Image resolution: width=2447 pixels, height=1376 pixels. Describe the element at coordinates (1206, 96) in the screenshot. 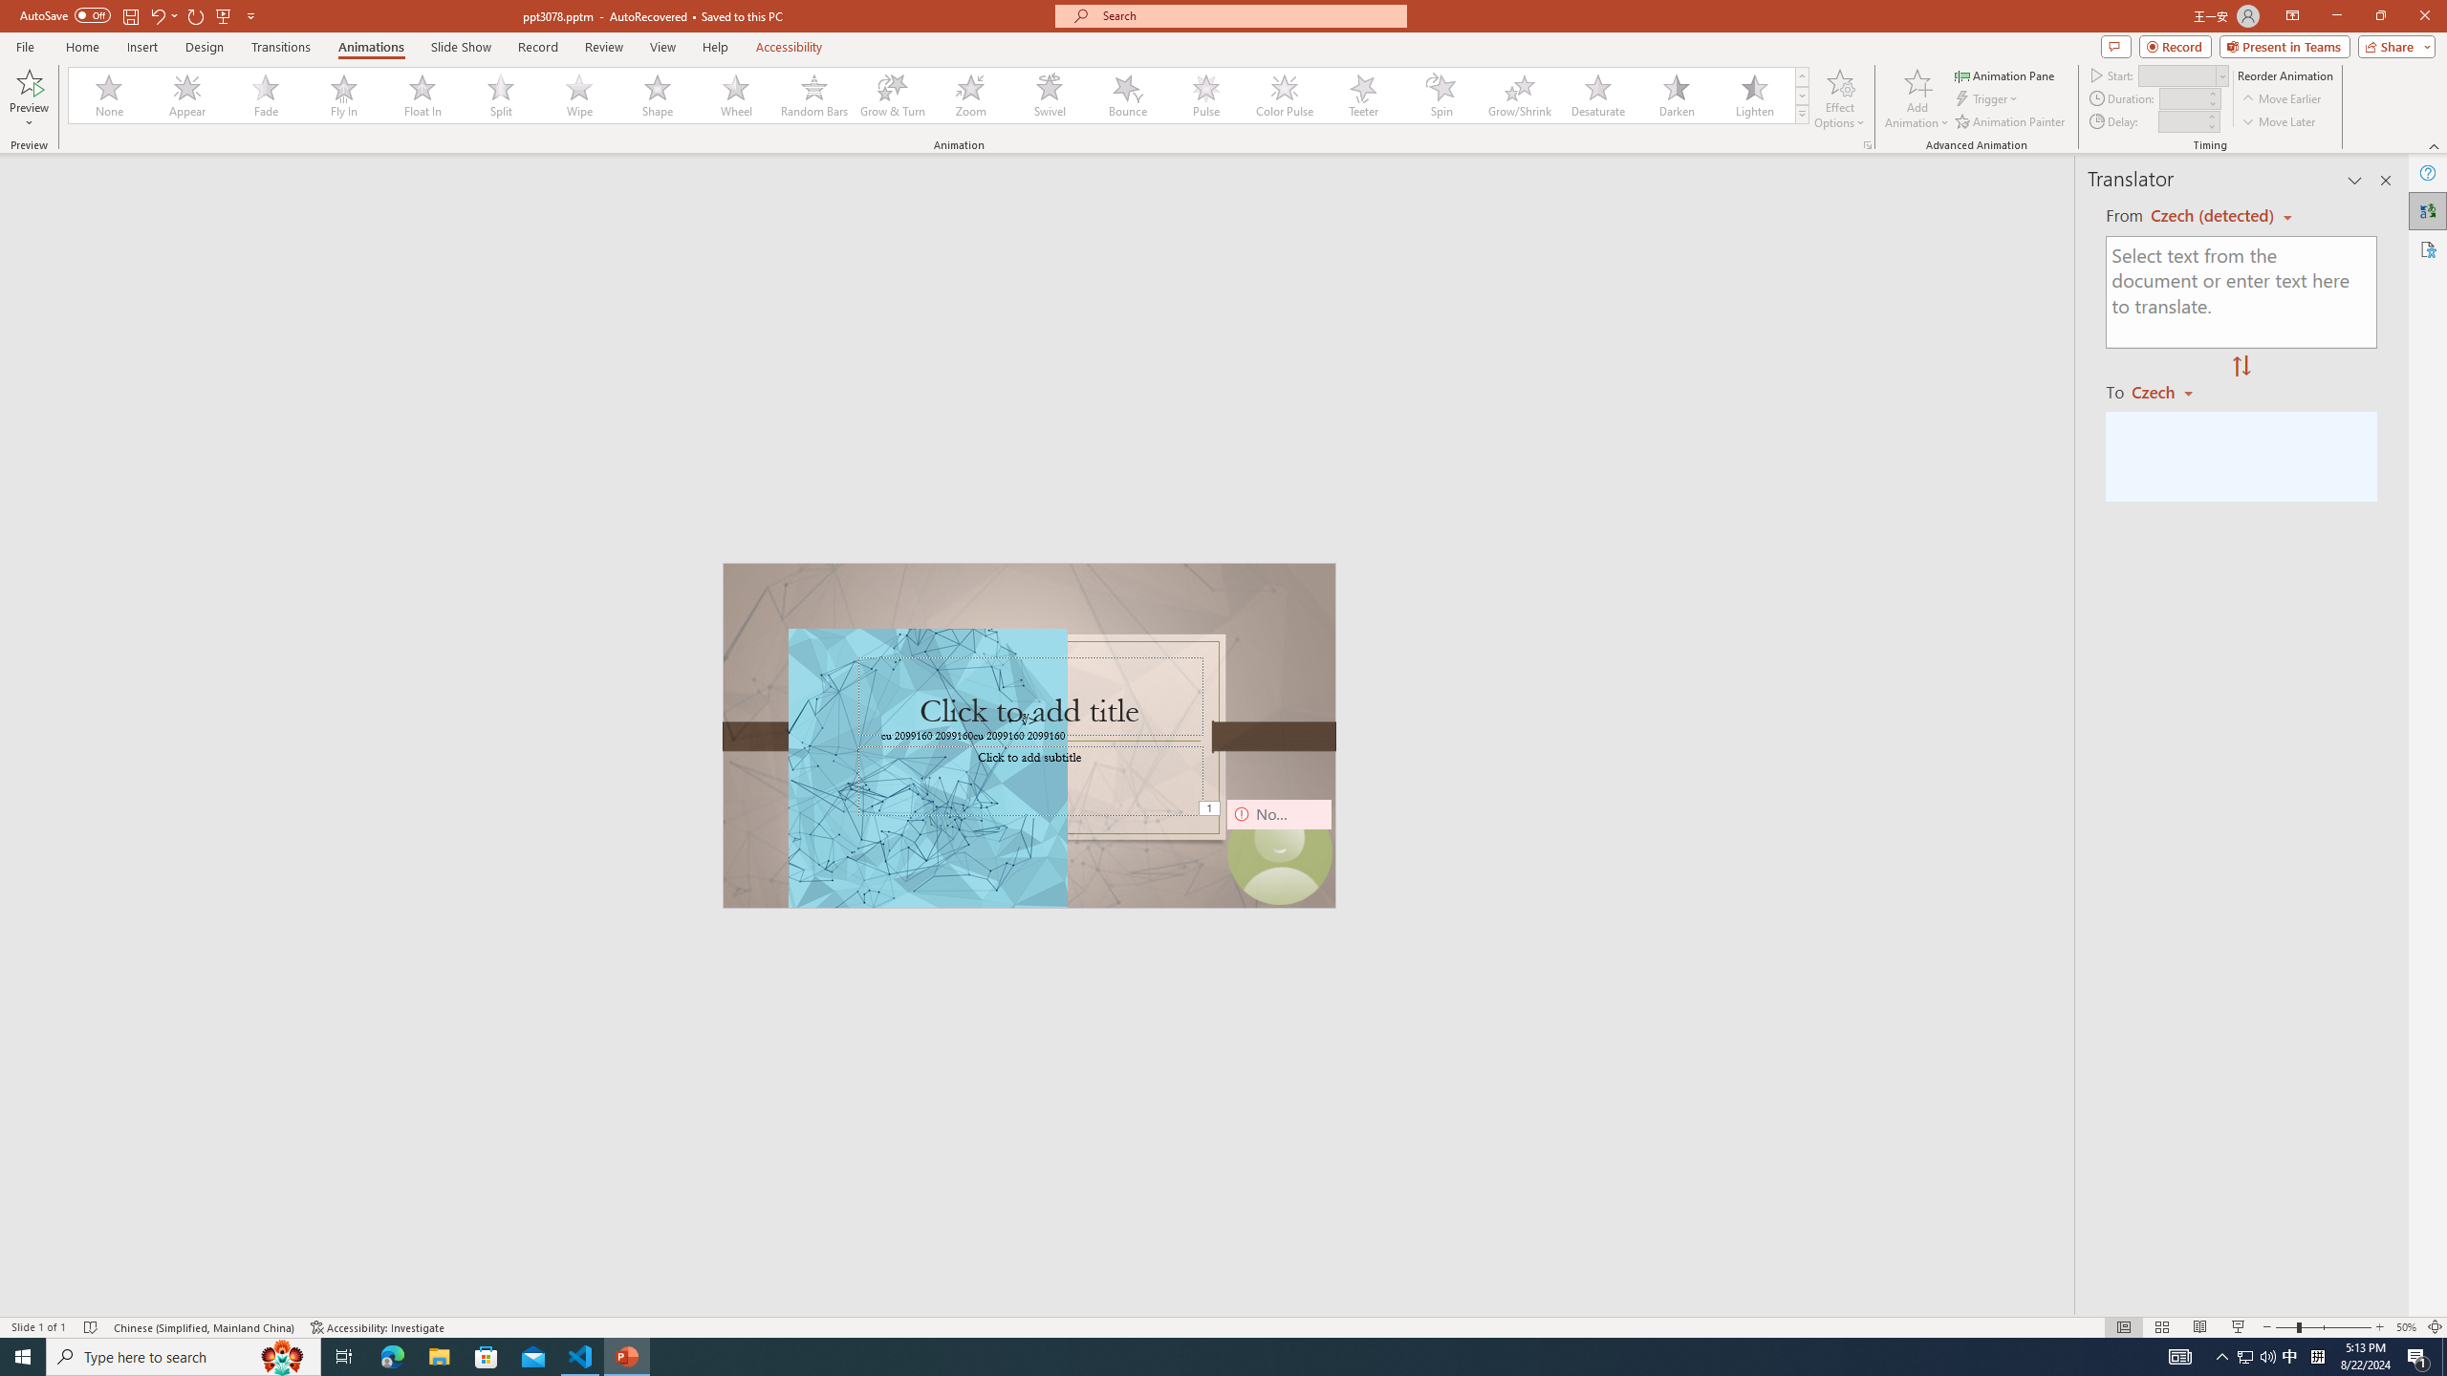

I see `Pulse` at that location.